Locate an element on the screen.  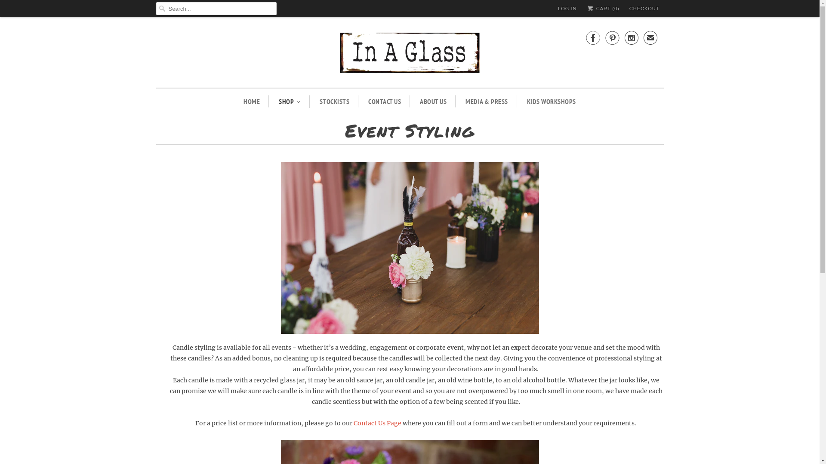
CART (0) is located at coordinates (603, 9).